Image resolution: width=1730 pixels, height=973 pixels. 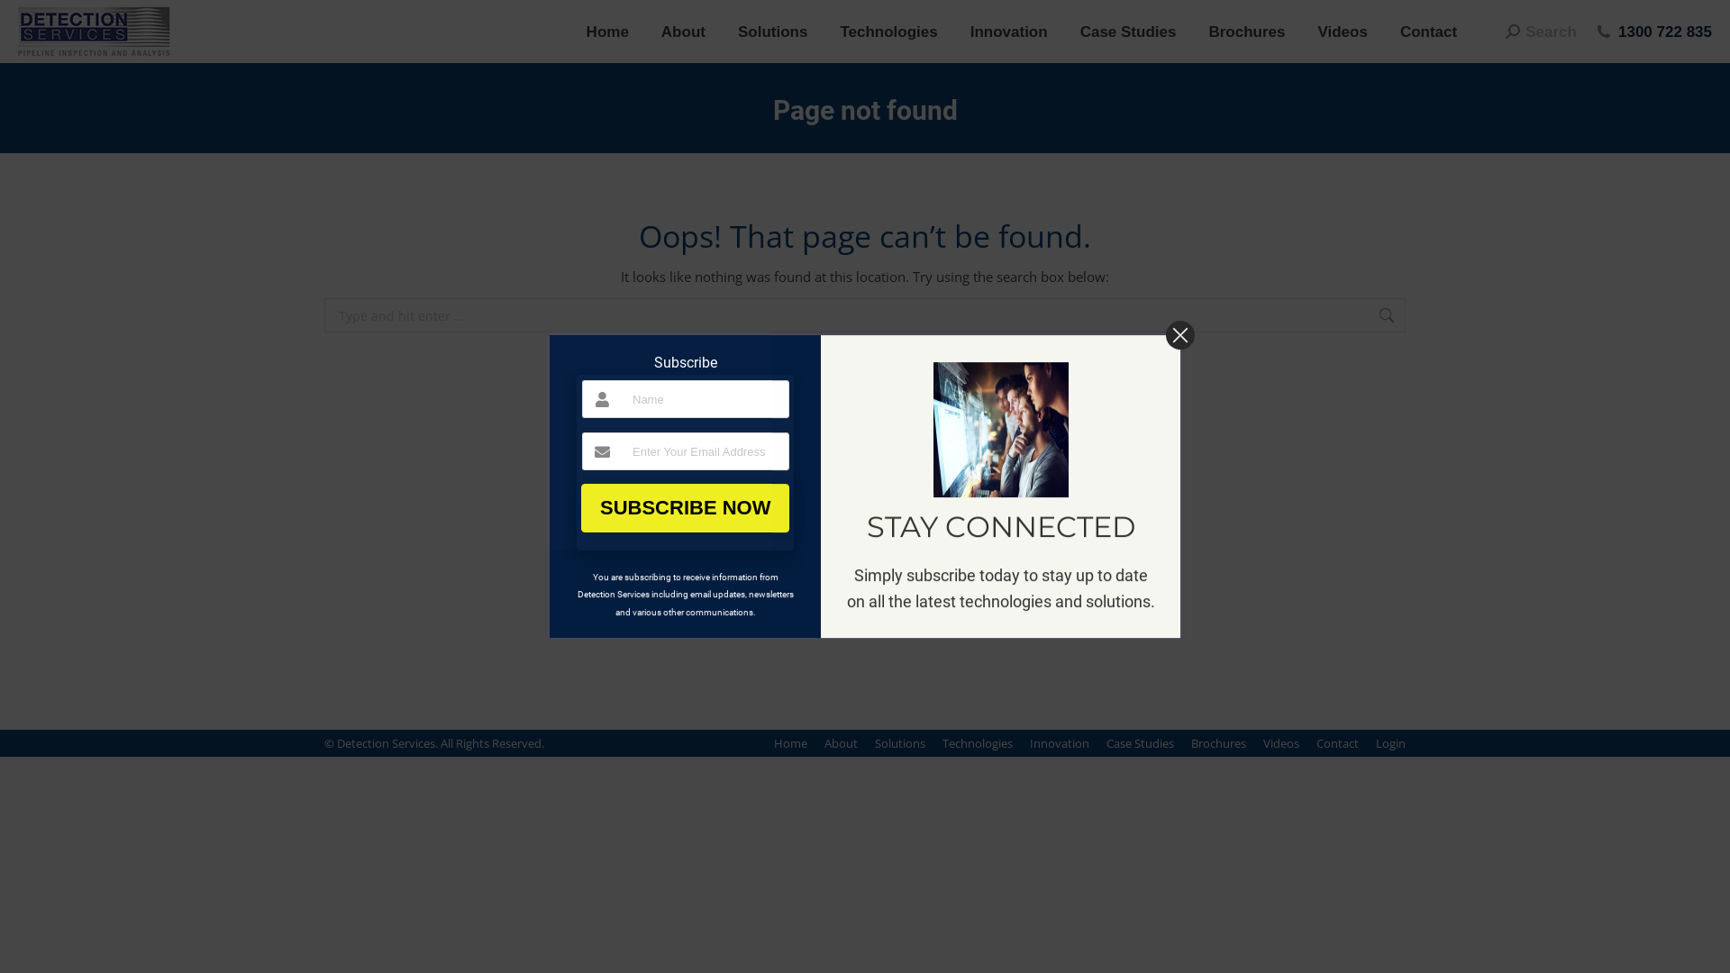 What do you see at coordinates (900, 744) in the screenshot?
I see `Solutions` at bounding box center [900, 744].